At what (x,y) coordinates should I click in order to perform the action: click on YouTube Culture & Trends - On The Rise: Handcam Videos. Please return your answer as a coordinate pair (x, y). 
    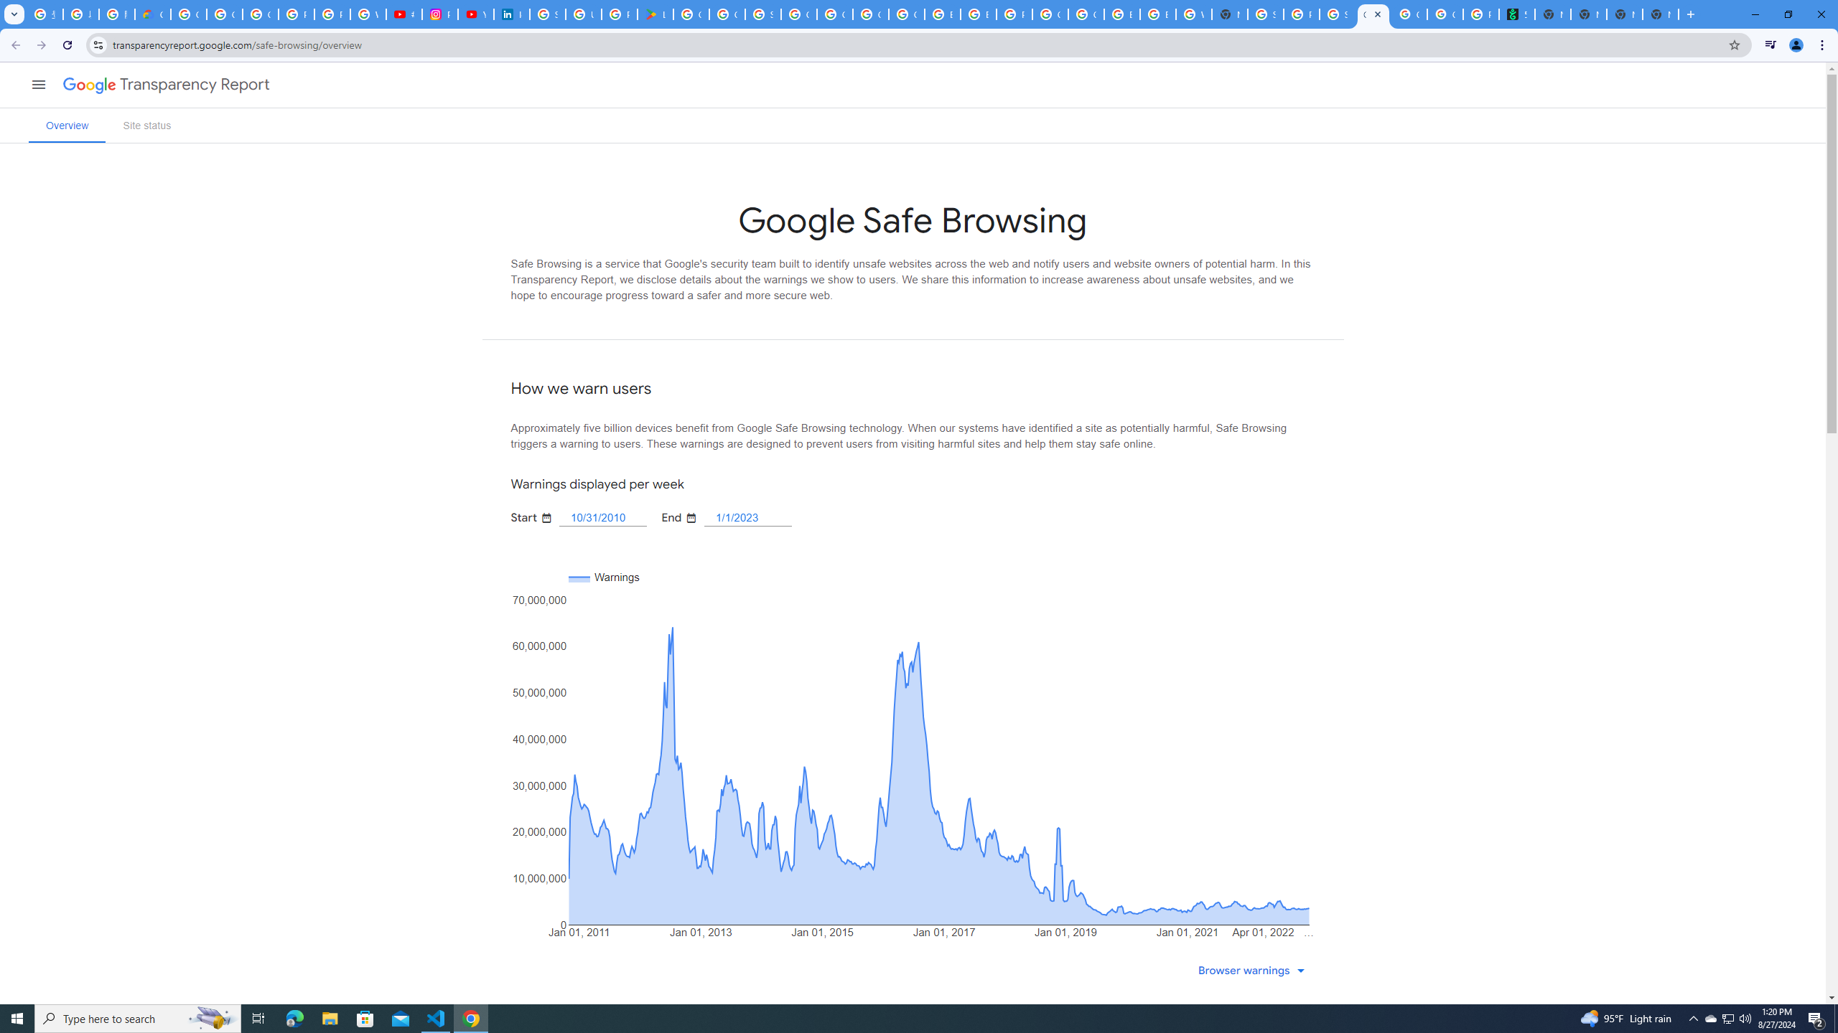
    Looking at the image, I should click on (475, 14).